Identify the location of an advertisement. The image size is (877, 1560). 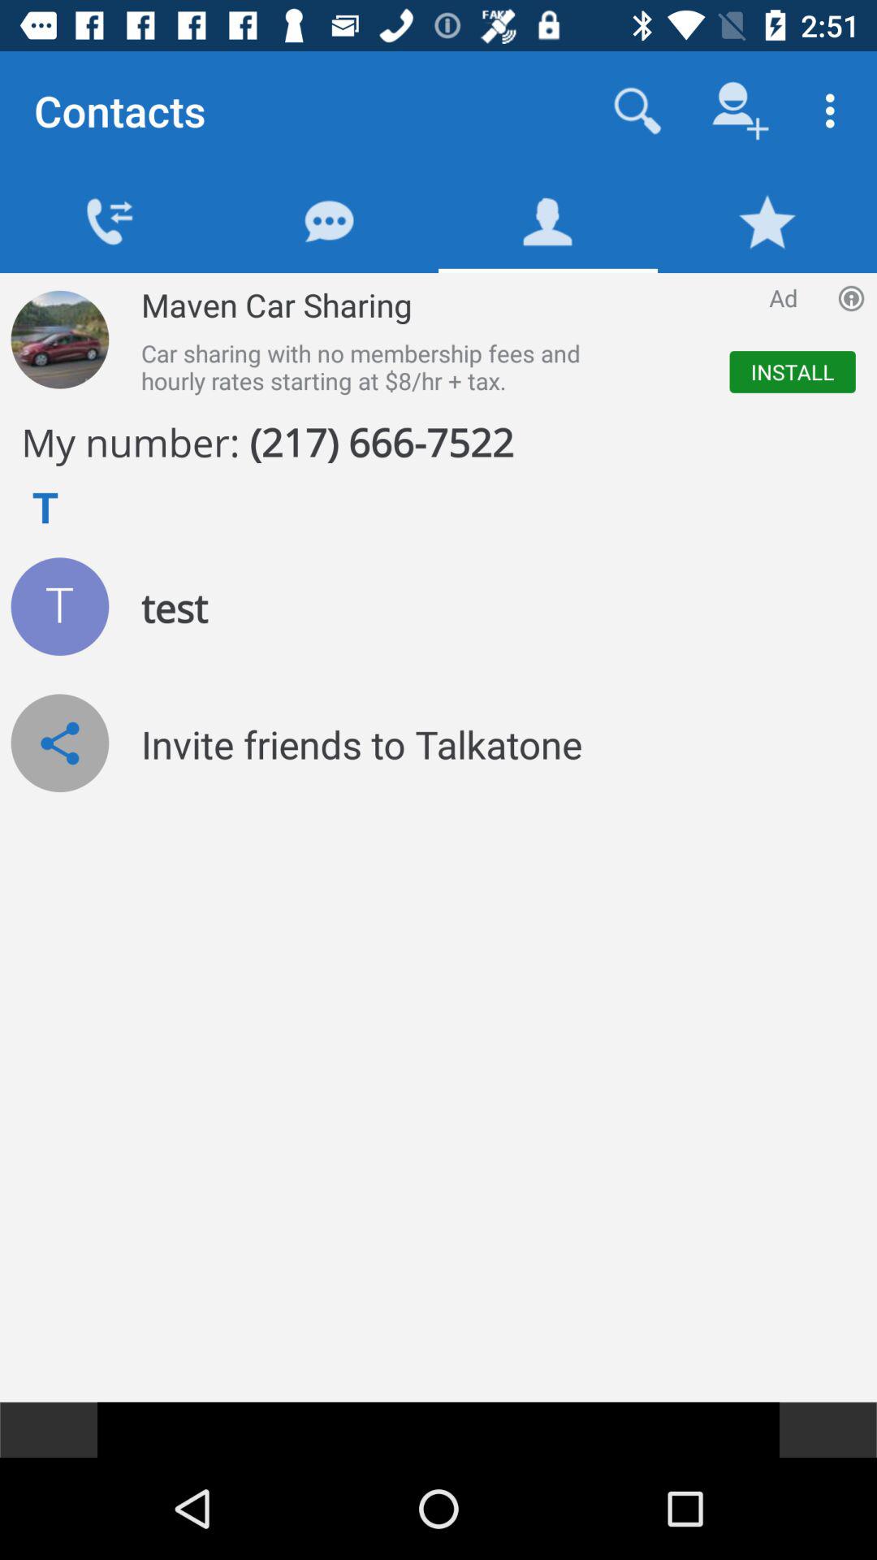
(60, 340).